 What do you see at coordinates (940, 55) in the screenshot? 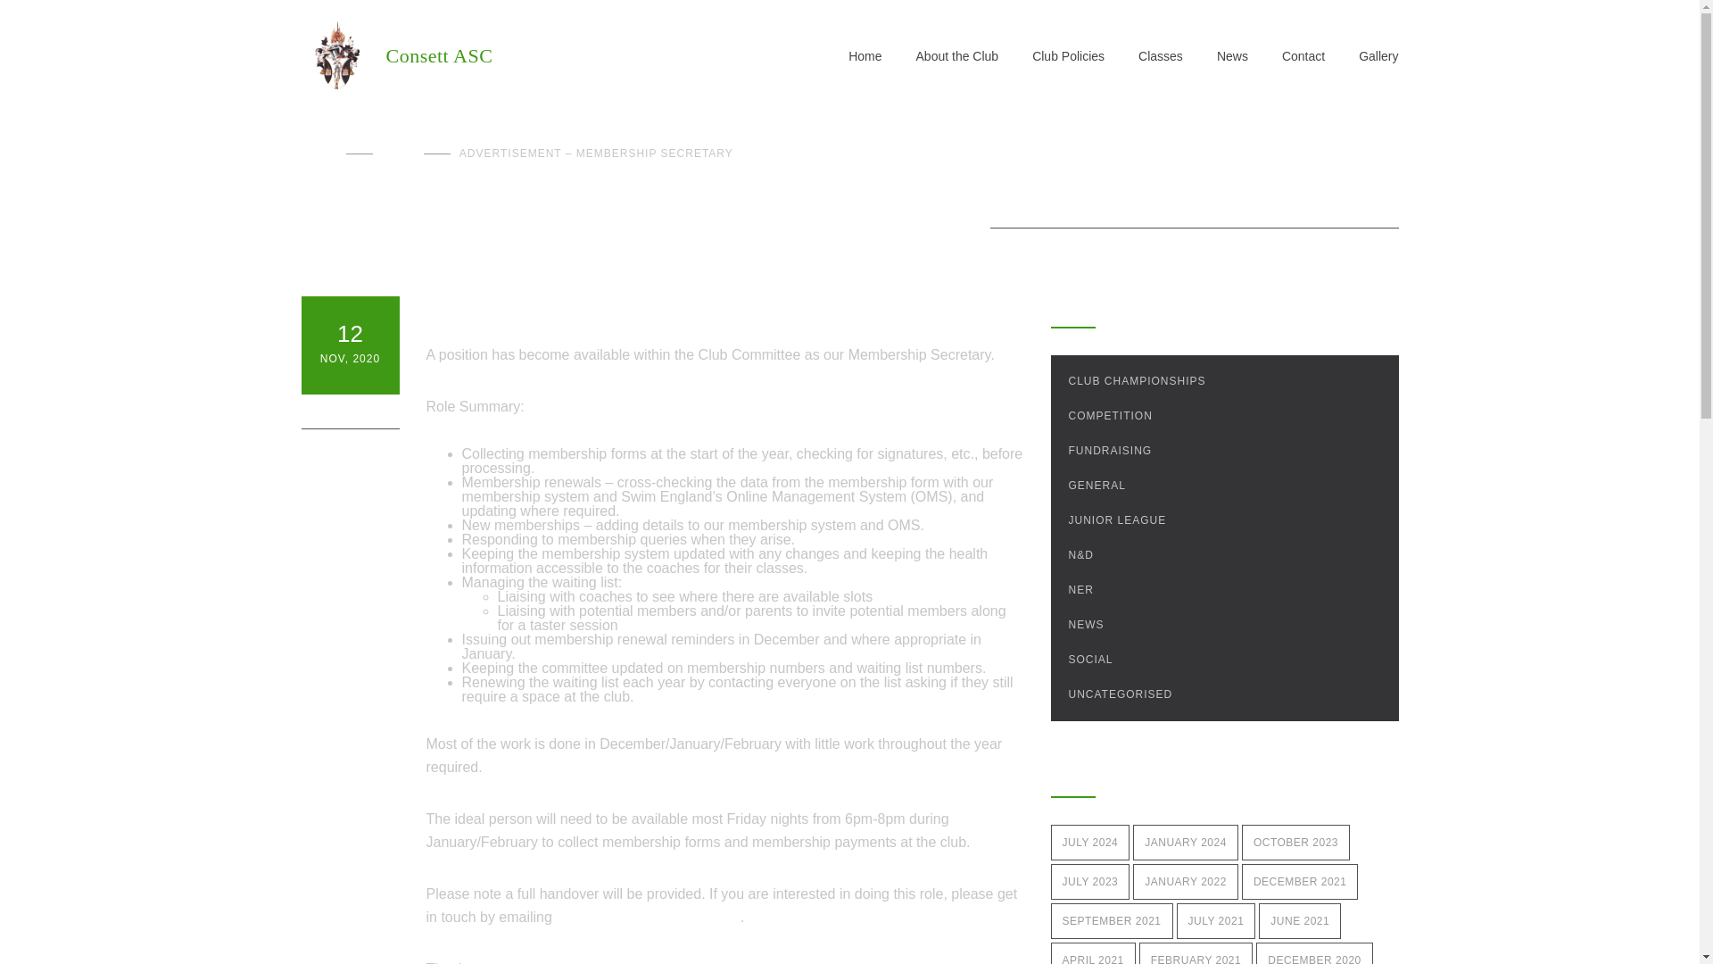
I see `About the Club` at bounding box center [940, 55].